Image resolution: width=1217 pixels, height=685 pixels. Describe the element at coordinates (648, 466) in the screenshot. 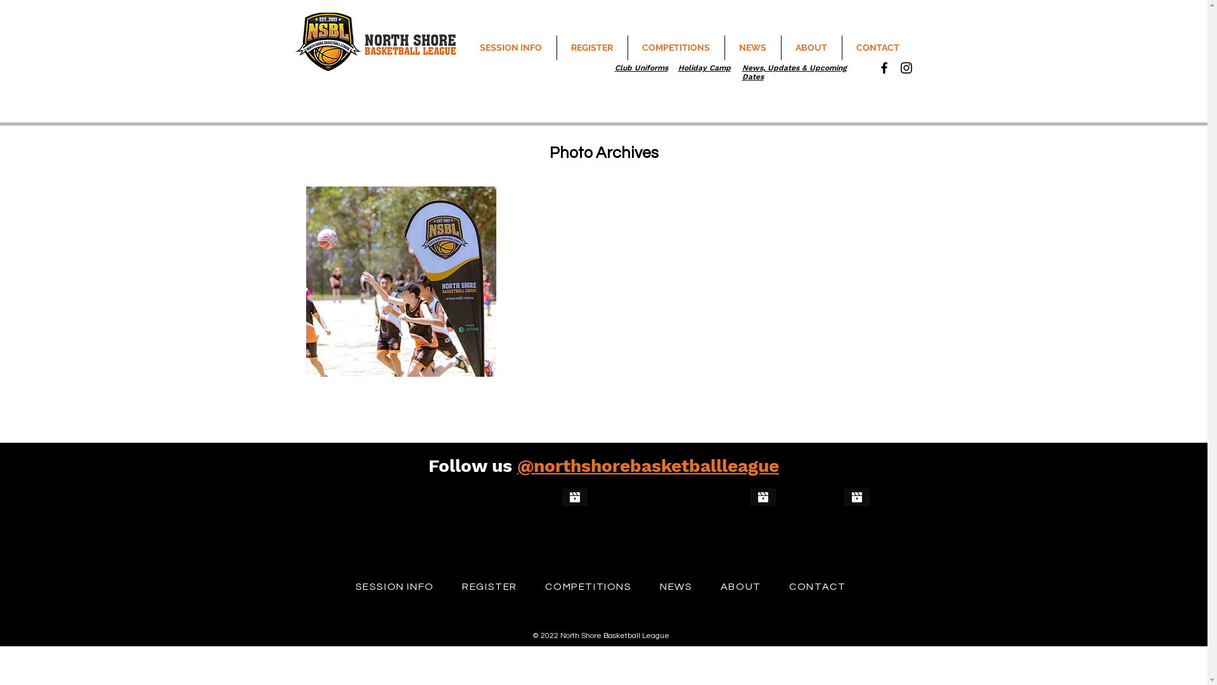

I see `@northshorebasketballleague` at that location.